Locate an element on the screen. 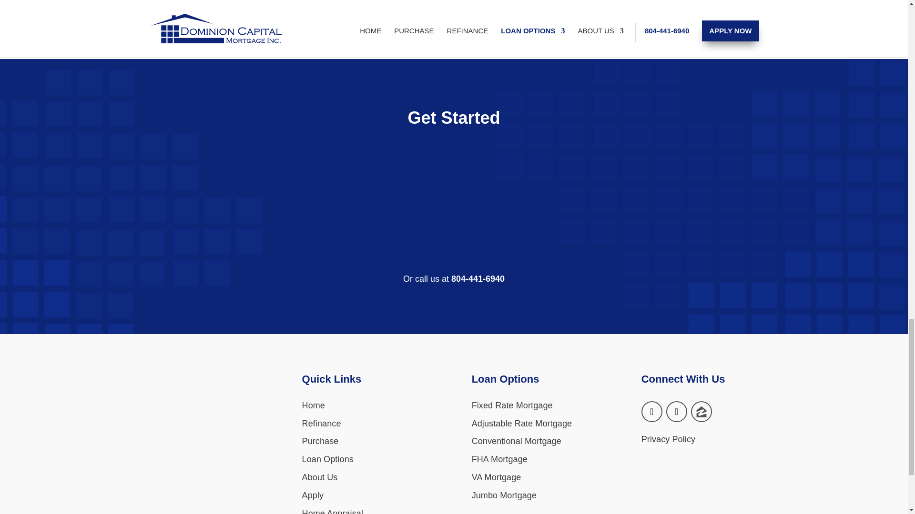 Image resolution: width=915 pixels, height=514 pixels. divider is located at coordinates (454, 176).